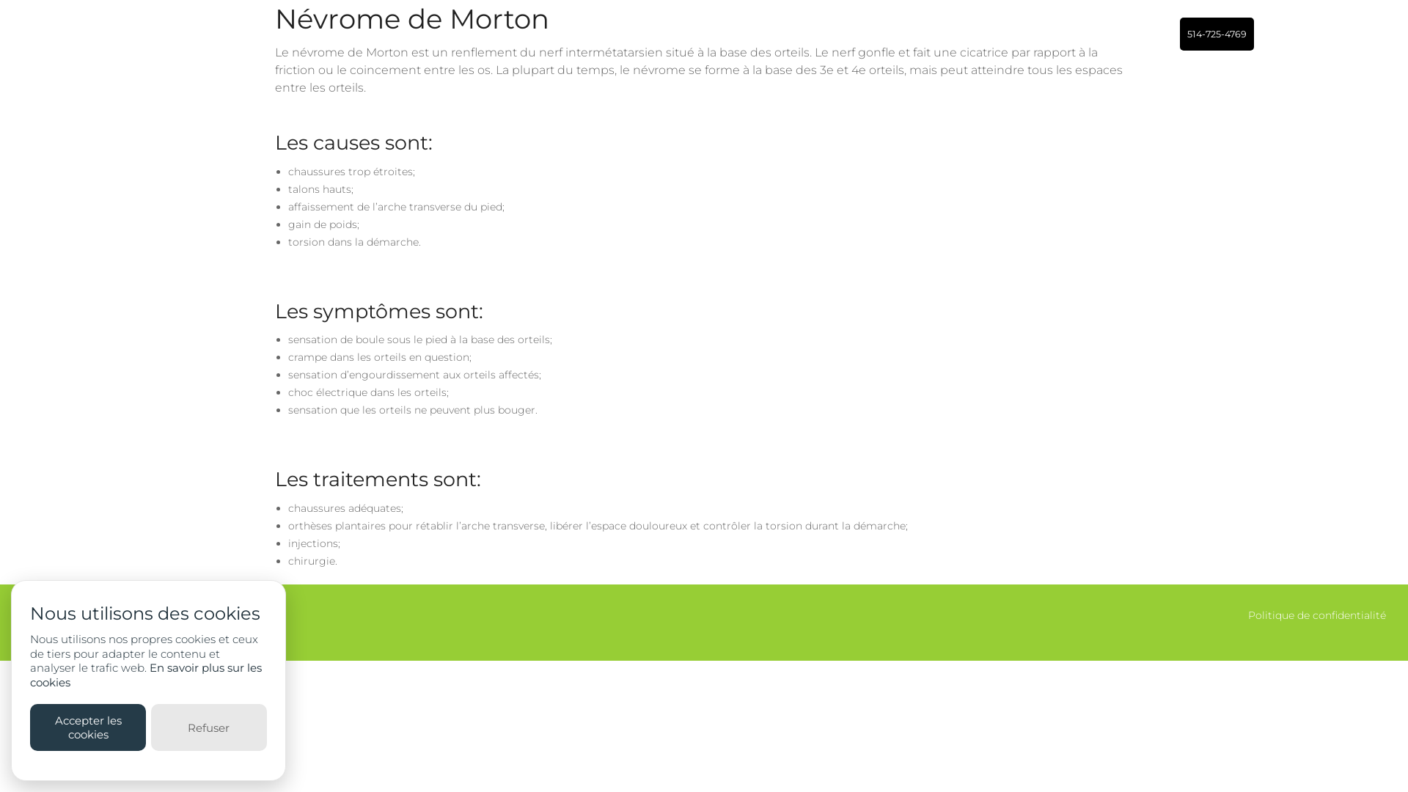 This screenshot has height=792, width=1408. What do you see at coordinates (209, 727) in the screenshot?
I see `Refuser` at bounding box center [209, 727].